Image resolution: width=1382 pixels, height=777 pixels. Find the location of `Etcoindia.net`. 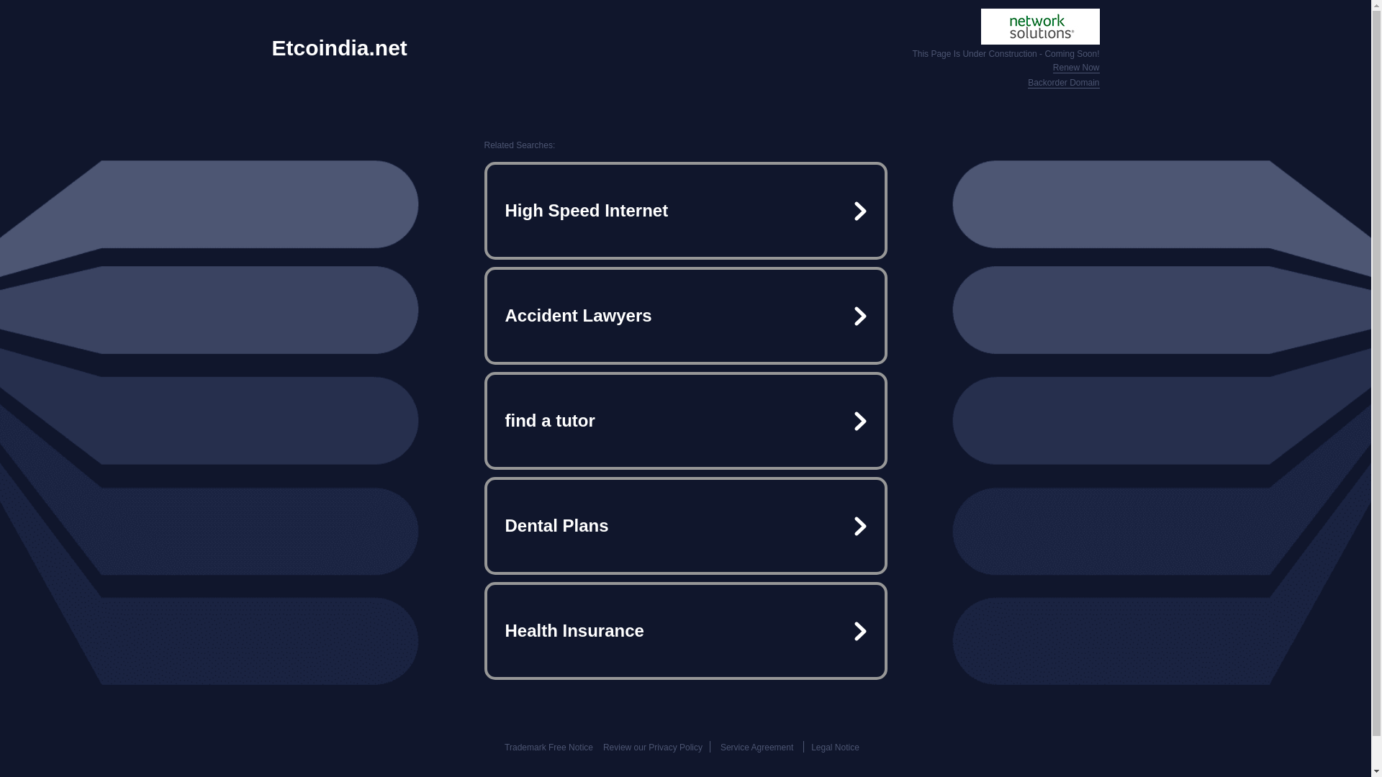

Etcoindia.net is located at coordinates (340, 47).